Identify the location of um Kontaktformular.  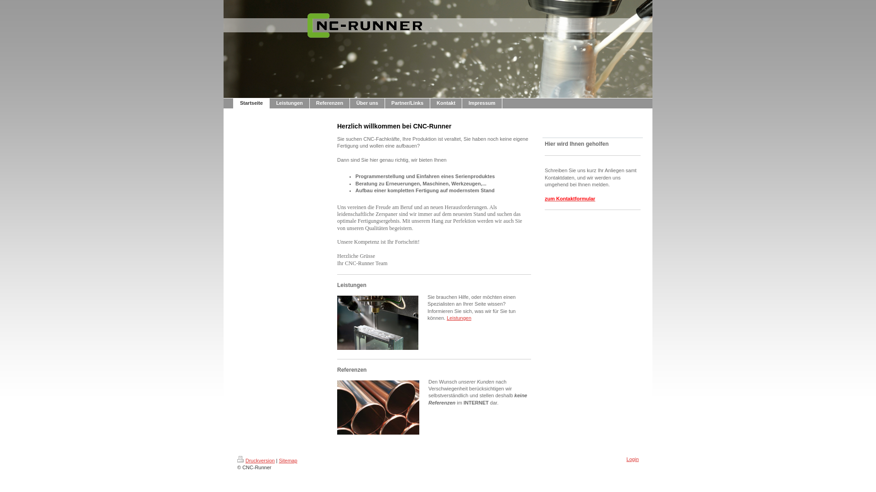
(571, 199).